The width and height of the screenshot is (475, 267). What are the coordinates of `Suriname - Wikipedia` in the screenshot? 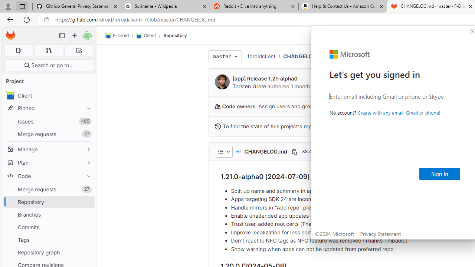 It's located at (165, 7).